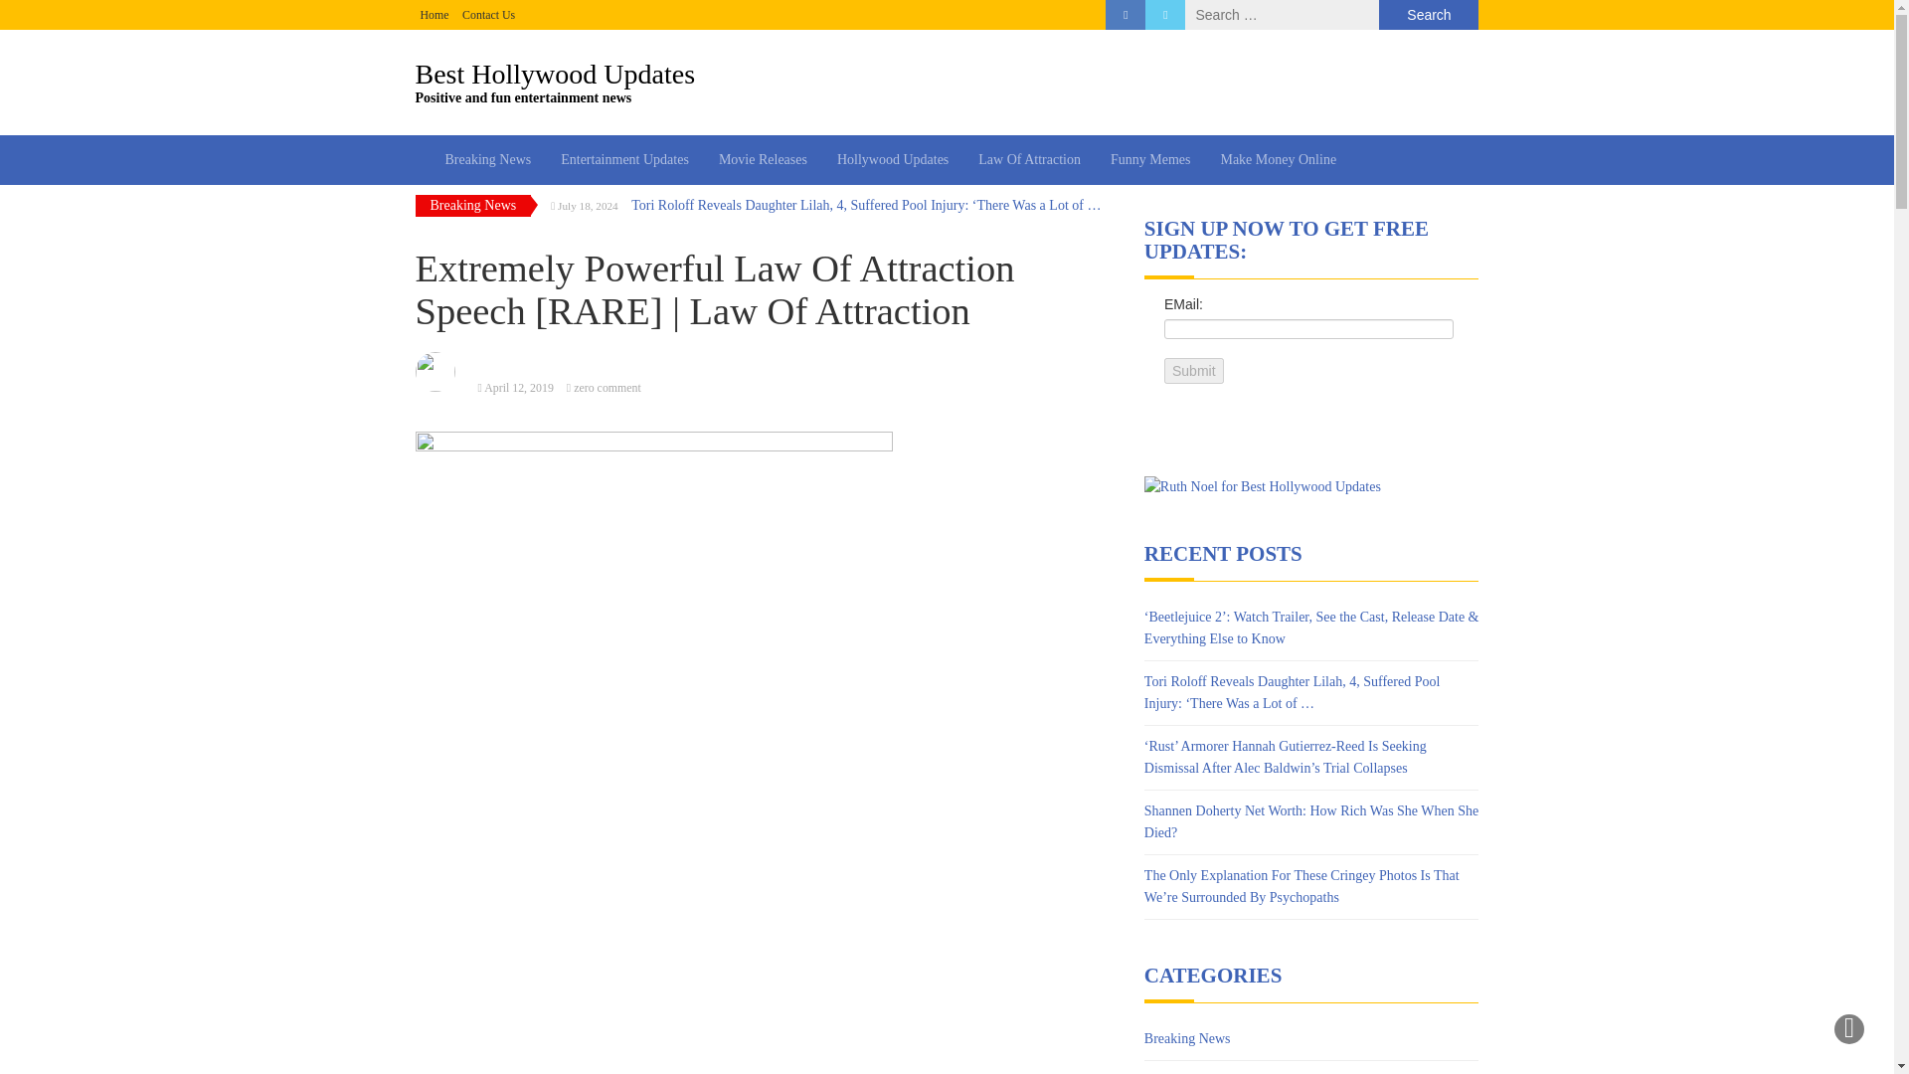 This screenshot has width=1909, height=1074. Describe the element at coordinates (893, 159) in the screenshot. I see `Home` at that location.